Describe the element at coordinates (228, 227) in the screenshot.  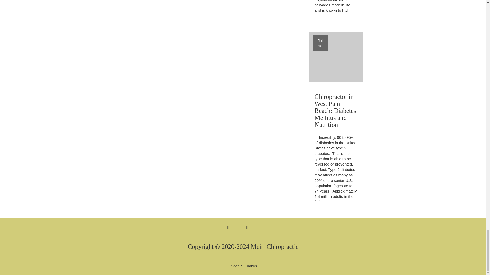
I see `FACEBOOK` at that location.